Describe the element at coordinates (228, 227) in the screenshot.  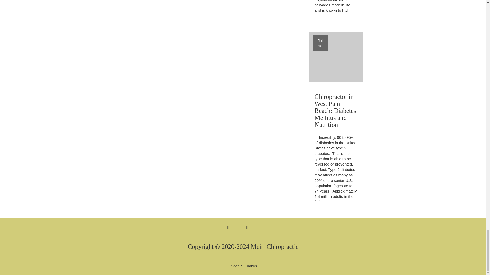
I see `FACEBOOK` at that location.